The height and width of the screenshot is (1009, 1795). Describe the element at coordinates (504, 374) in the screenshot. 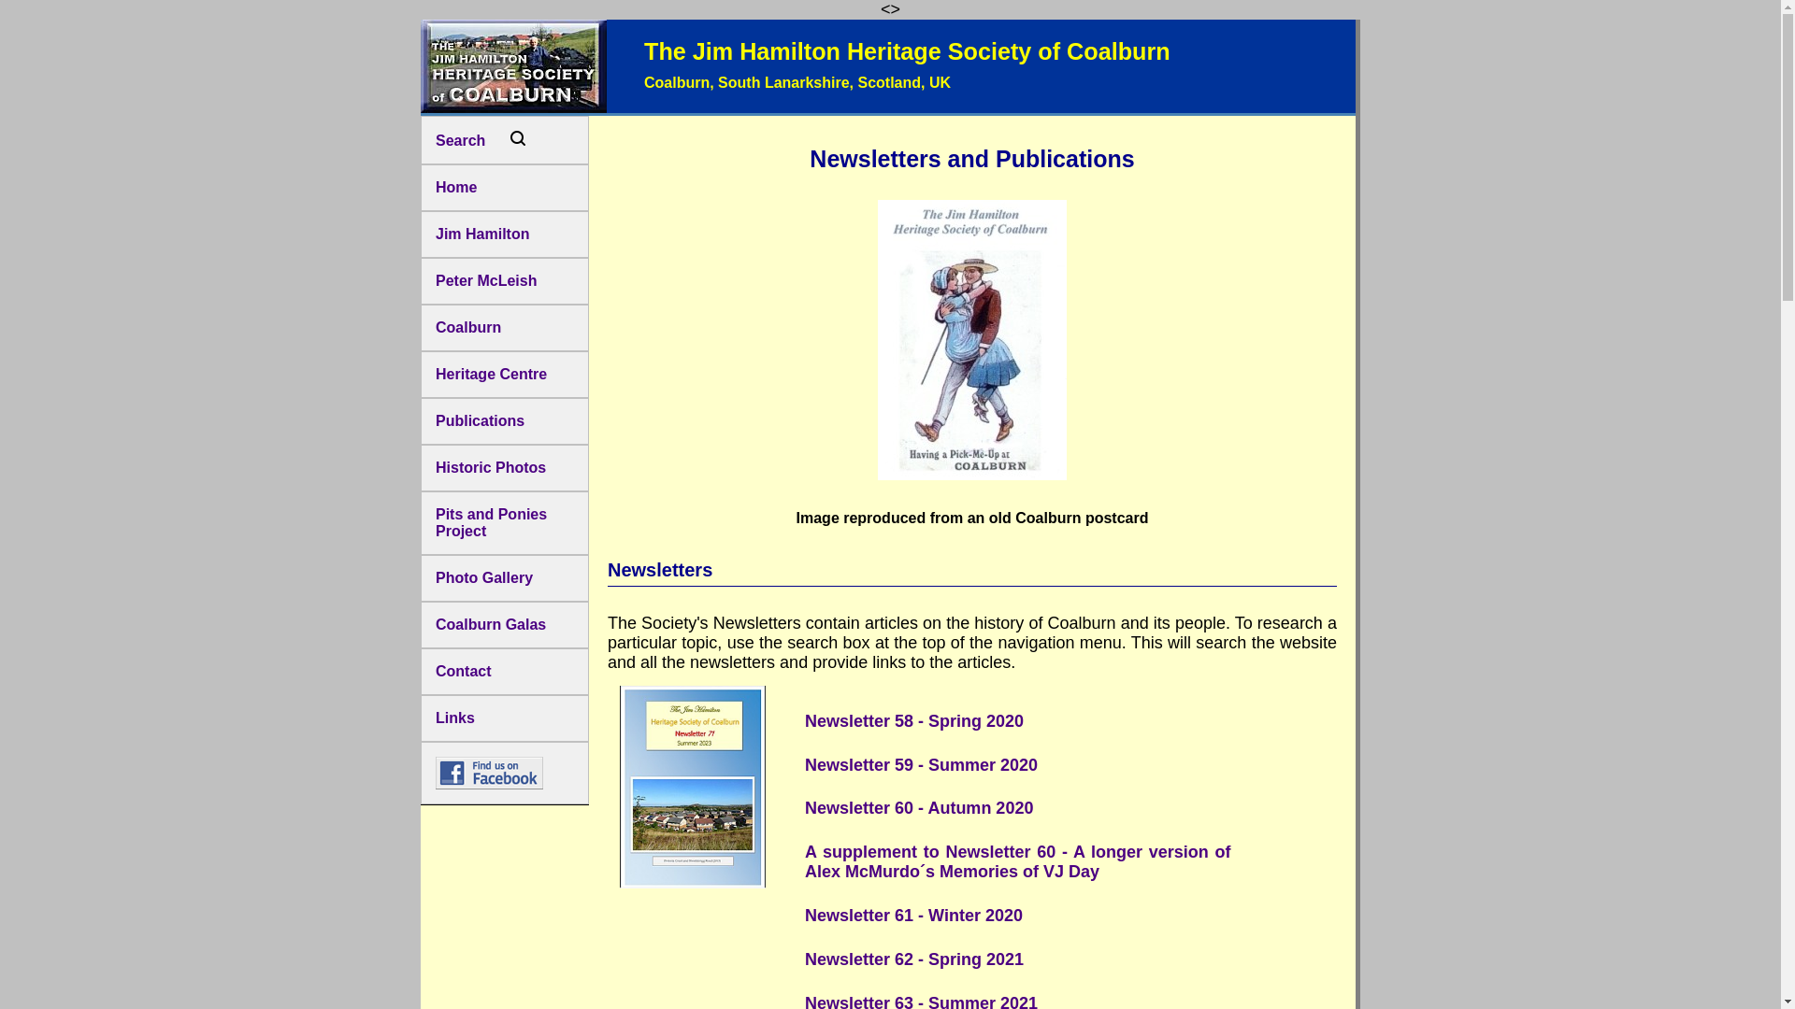

I see `Heritage Centre` at that location.